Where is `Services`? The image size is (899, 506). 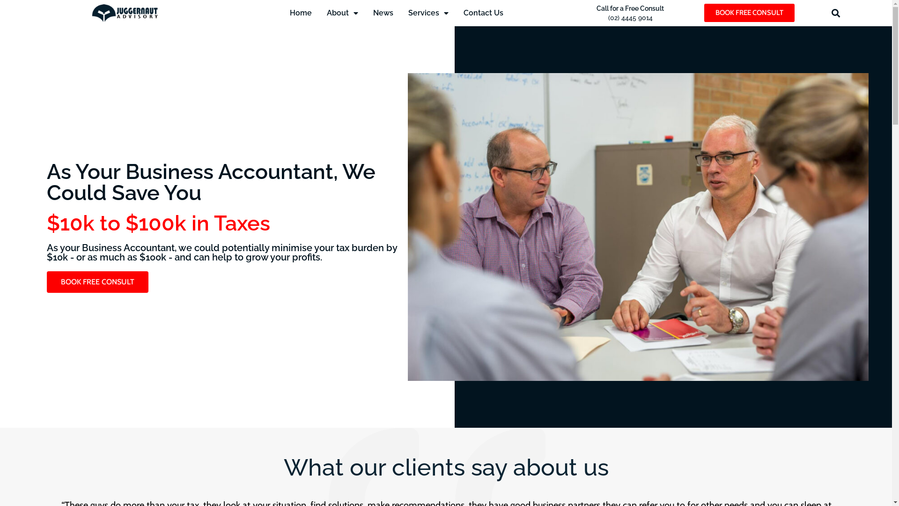 Services is located at coordinates (428, 13).